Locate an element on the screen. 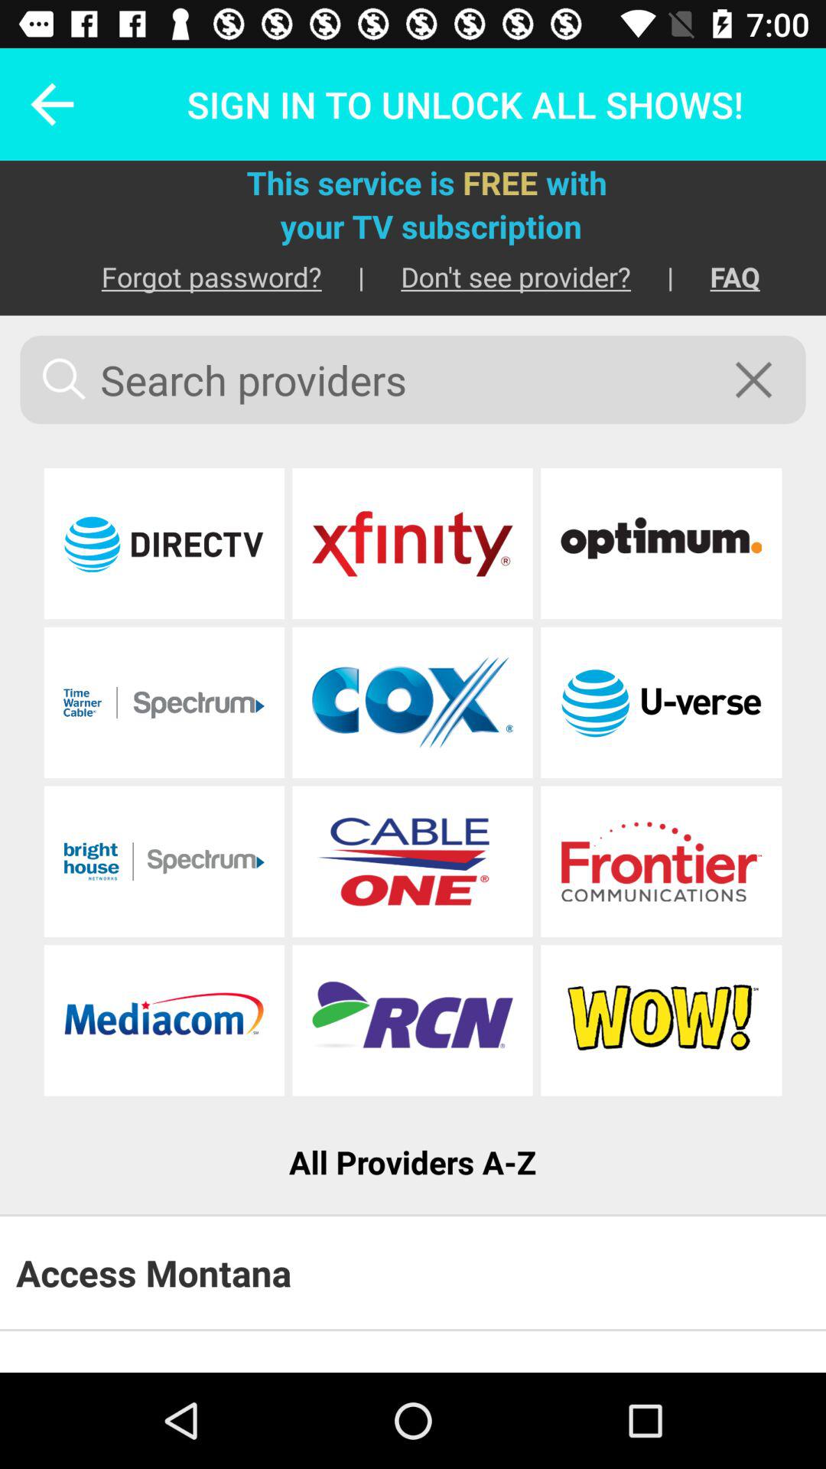  input provider is located at coordinates (164, 702).